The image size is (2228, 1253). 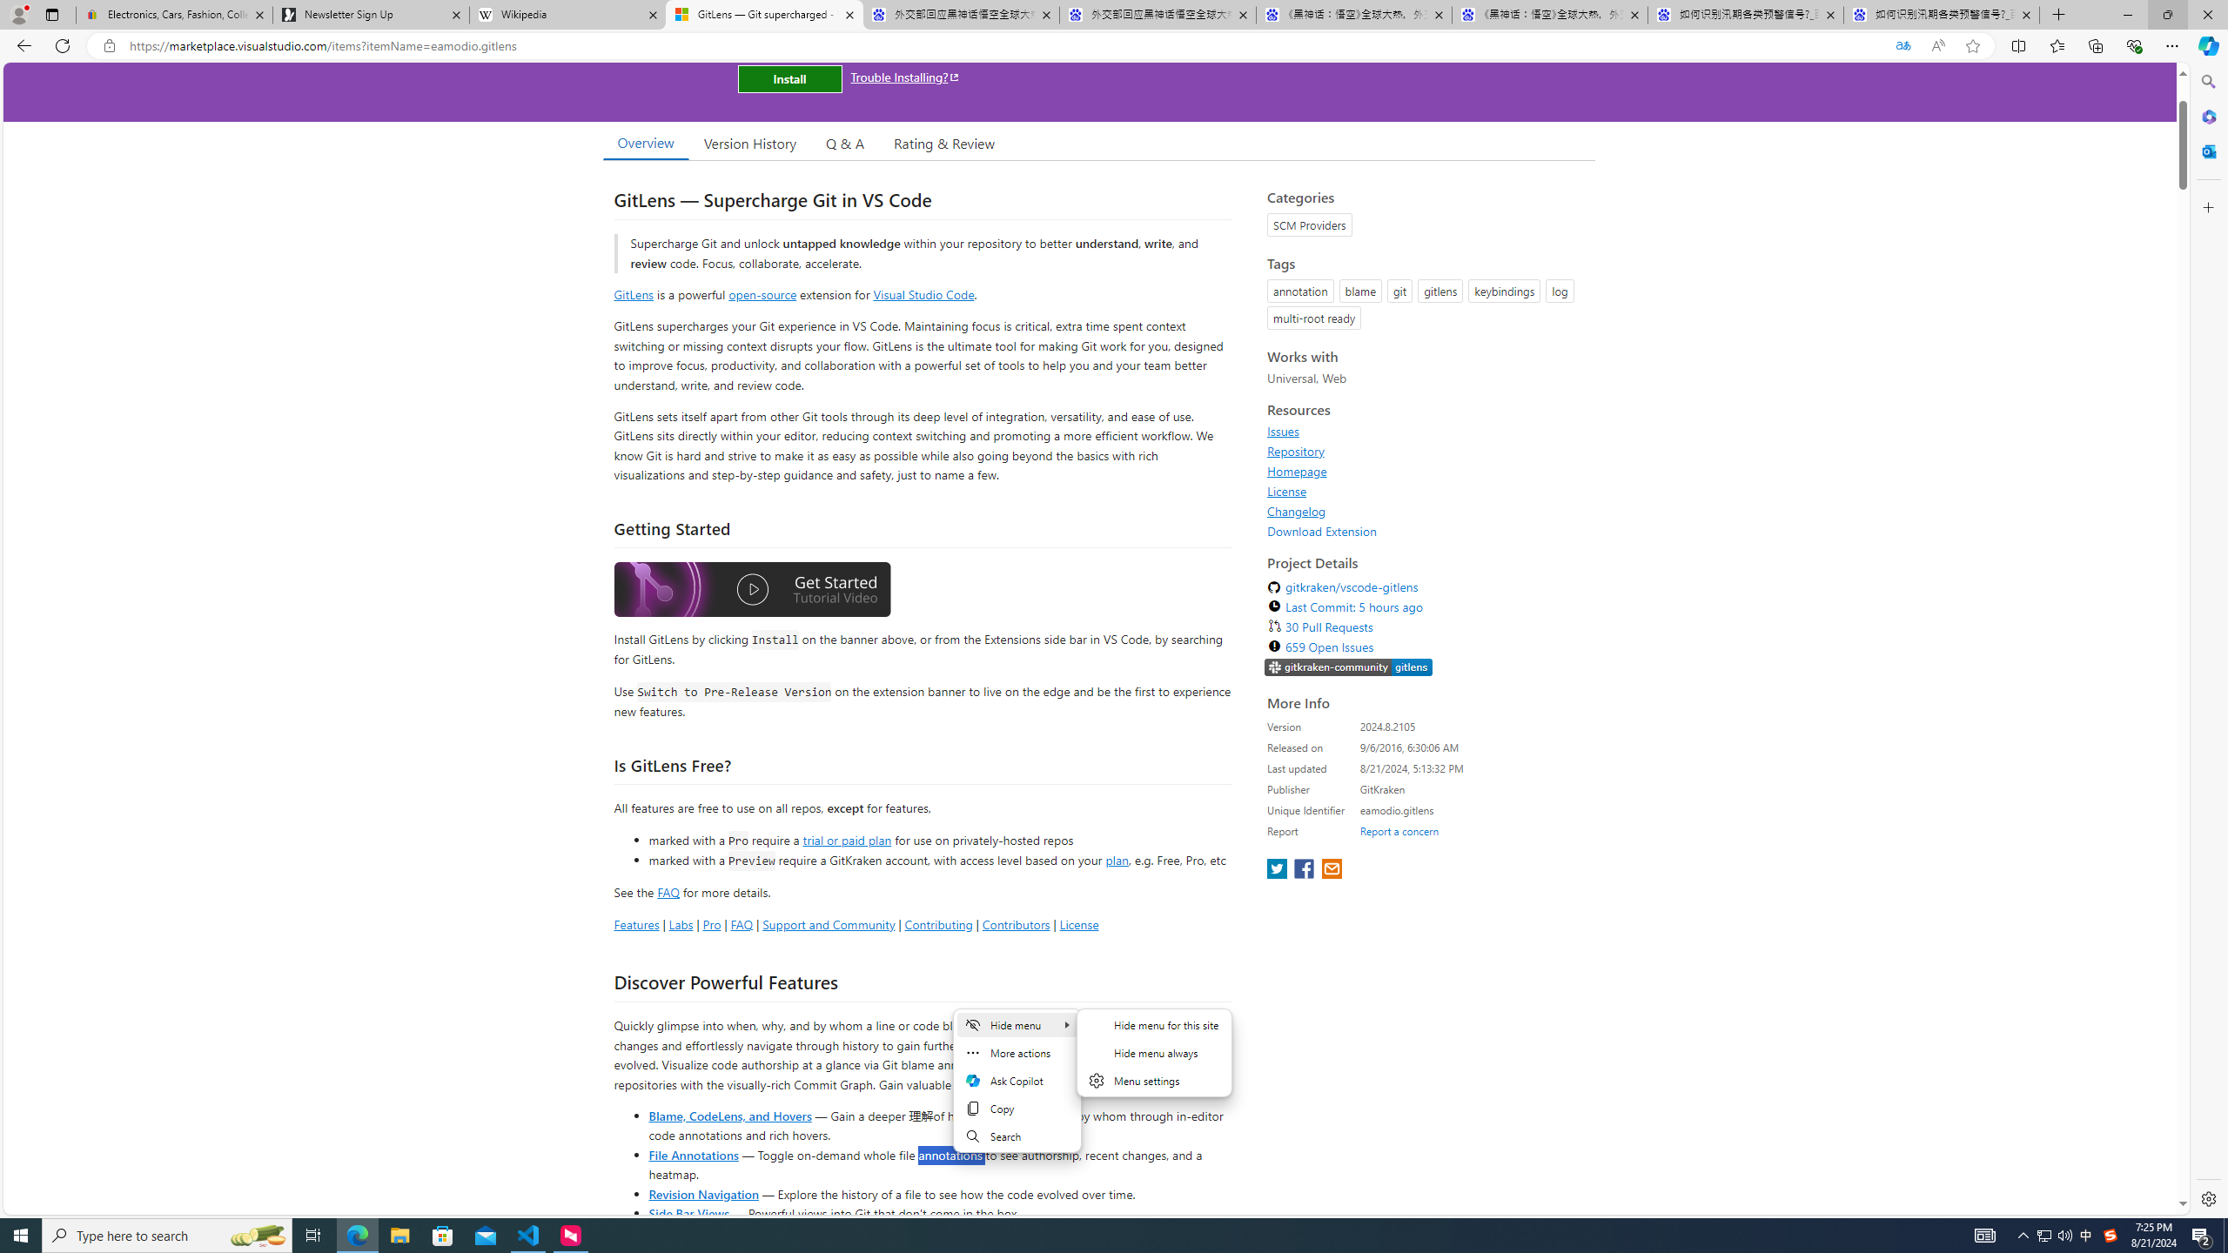 What do you see at coordinates (845, 143) in the screenshot?
I see `Q & A` at bounding box center [845, 143].